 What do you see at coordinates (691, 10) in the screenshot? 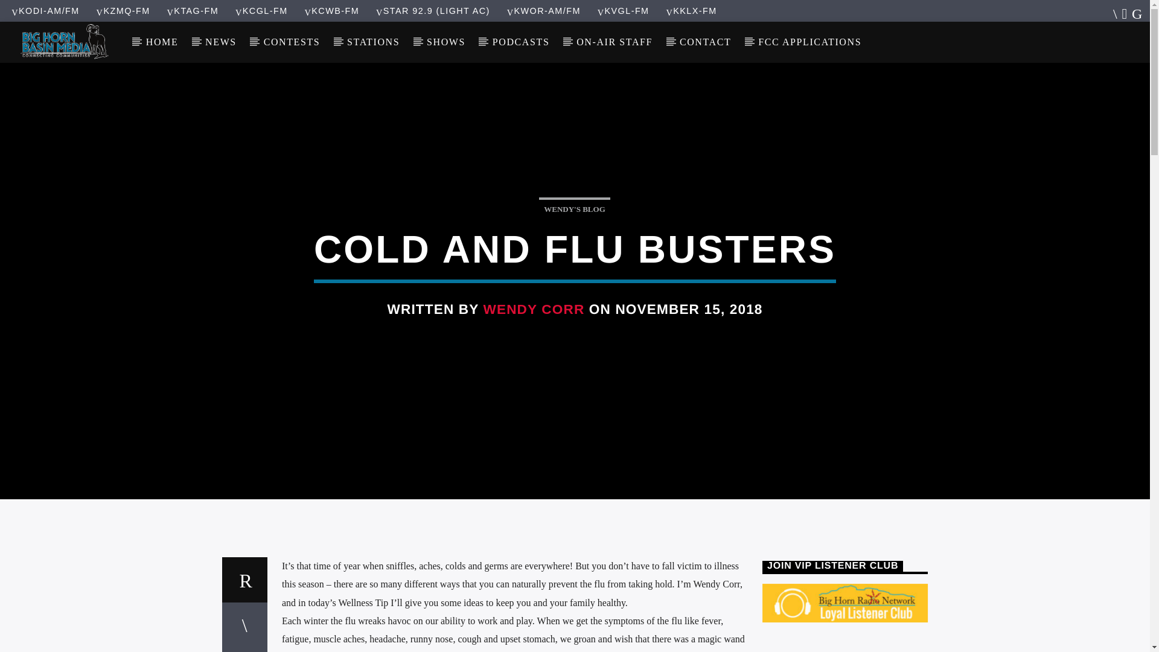
I see `KKLX-FM` at bounding box center [691, 10].